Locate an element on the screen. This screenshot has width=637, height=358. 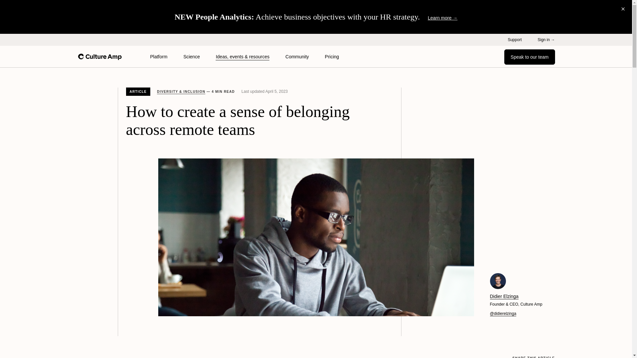
Platform is located at coordinates (159, 57).